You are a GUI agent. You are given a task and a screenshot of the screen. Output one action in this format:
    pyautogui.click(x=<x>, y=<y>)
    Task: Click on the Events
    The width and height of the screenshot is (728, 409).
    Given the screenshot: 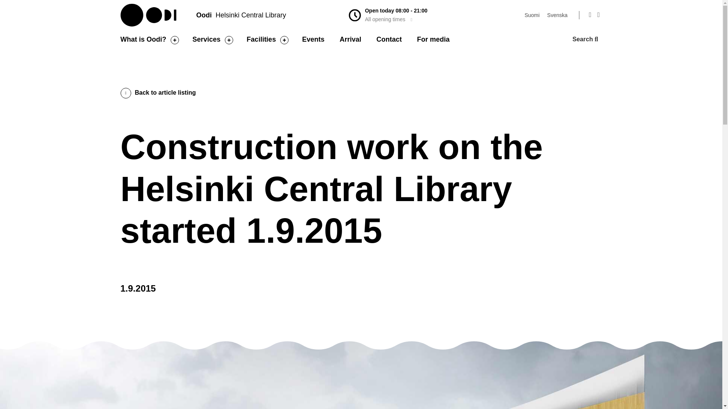 What is the action you would take?
    pyautogui.click(x=313, y=39)
    